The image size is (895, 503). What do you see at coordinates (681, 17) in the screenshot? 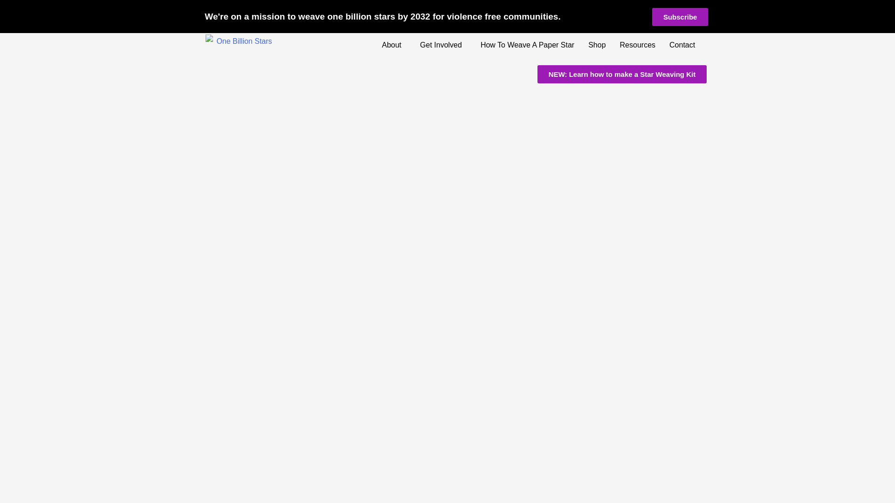
I see `Subscribe` at bounding box center [681, 17].